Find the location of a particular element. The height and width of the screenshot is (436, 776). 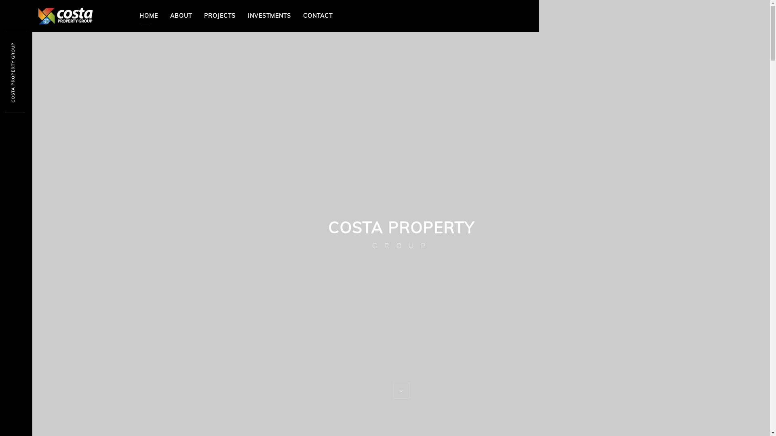

HOME is located at coordinates (149, 16).